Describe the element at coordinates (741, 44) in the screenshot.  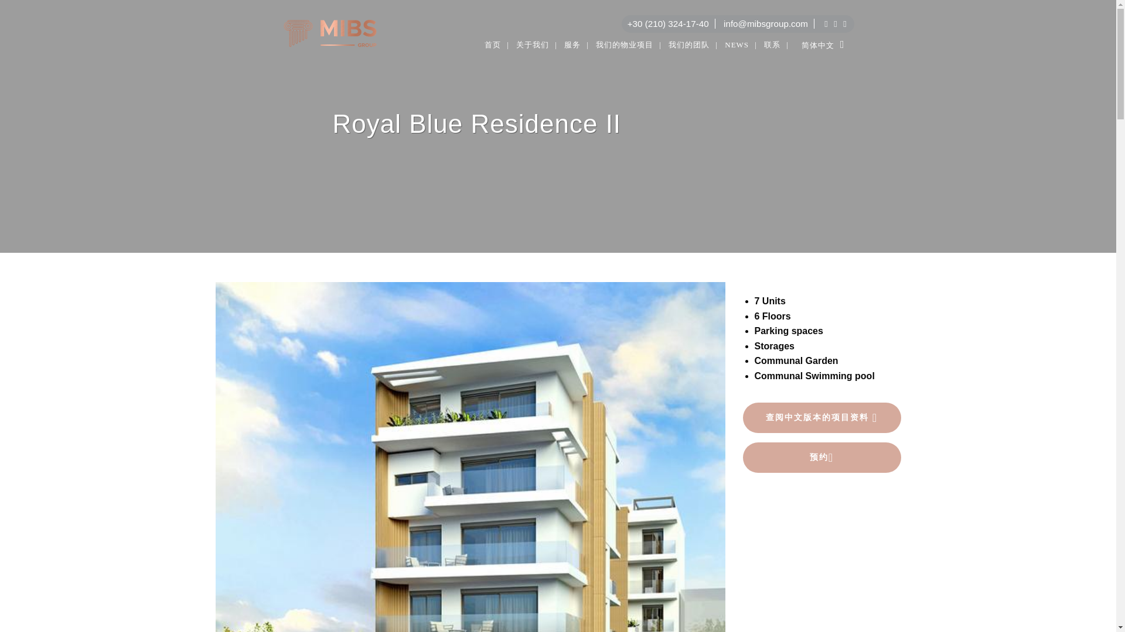
I see `NEWS` at that location.